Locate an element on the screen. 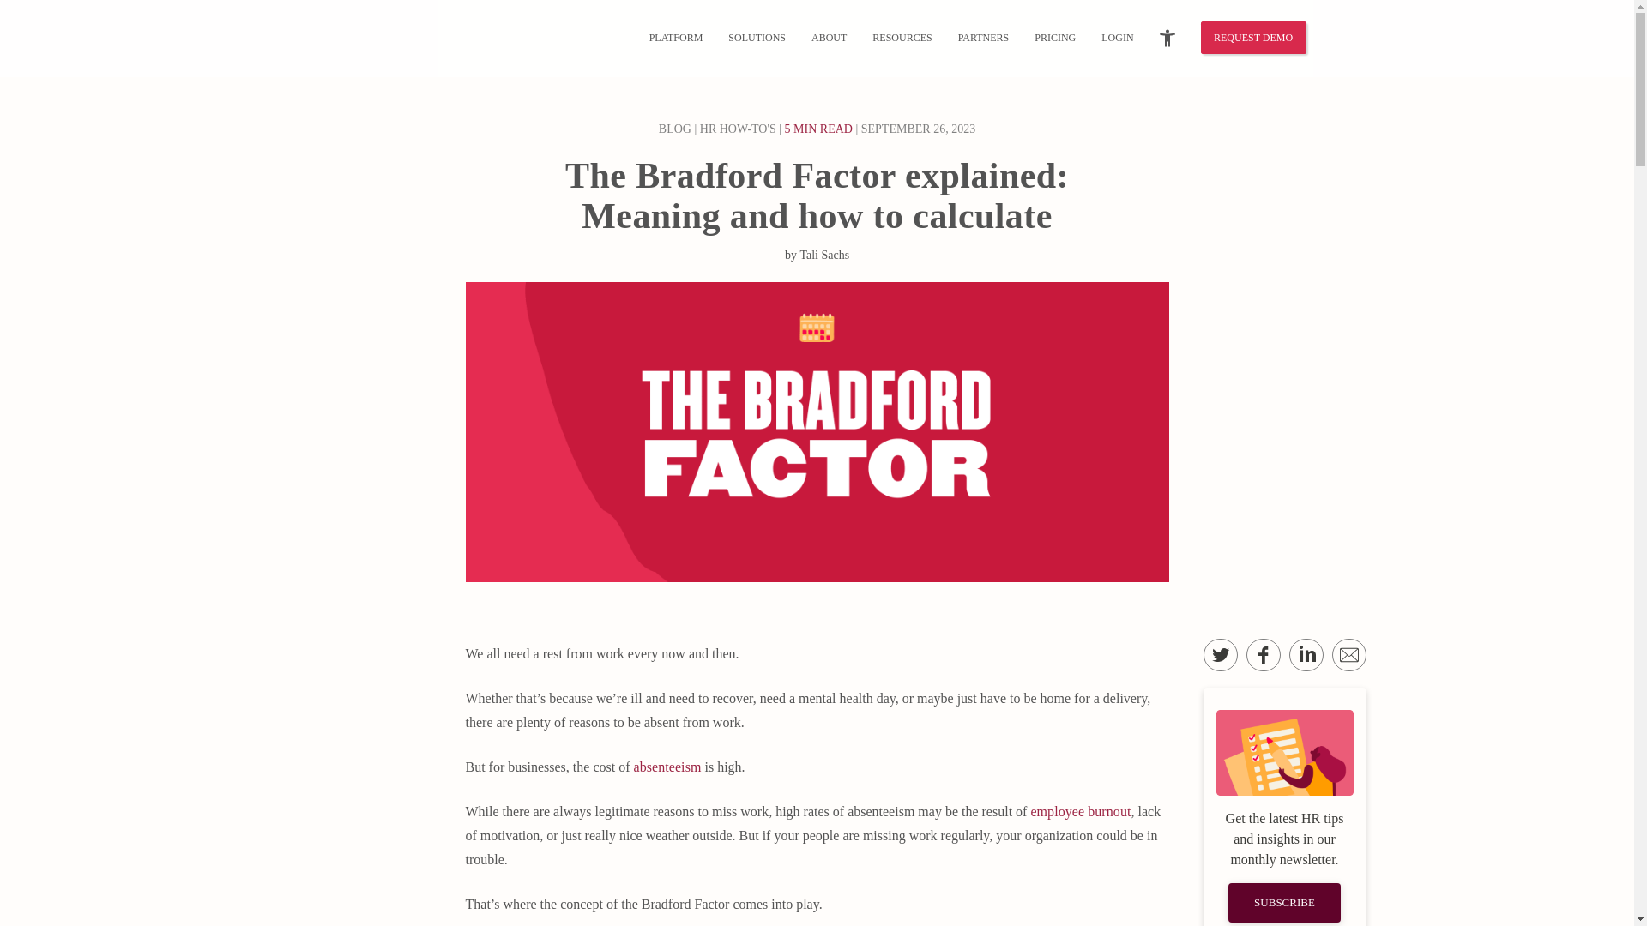  Share by Email is located at coordinates (1348, 655).